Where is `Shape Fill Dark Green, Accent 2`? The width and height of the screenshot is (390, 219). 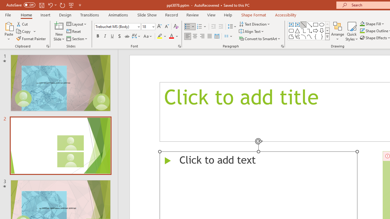
Shape Fill Dark Green, Accent 2 is located at coordinates (362, 24).